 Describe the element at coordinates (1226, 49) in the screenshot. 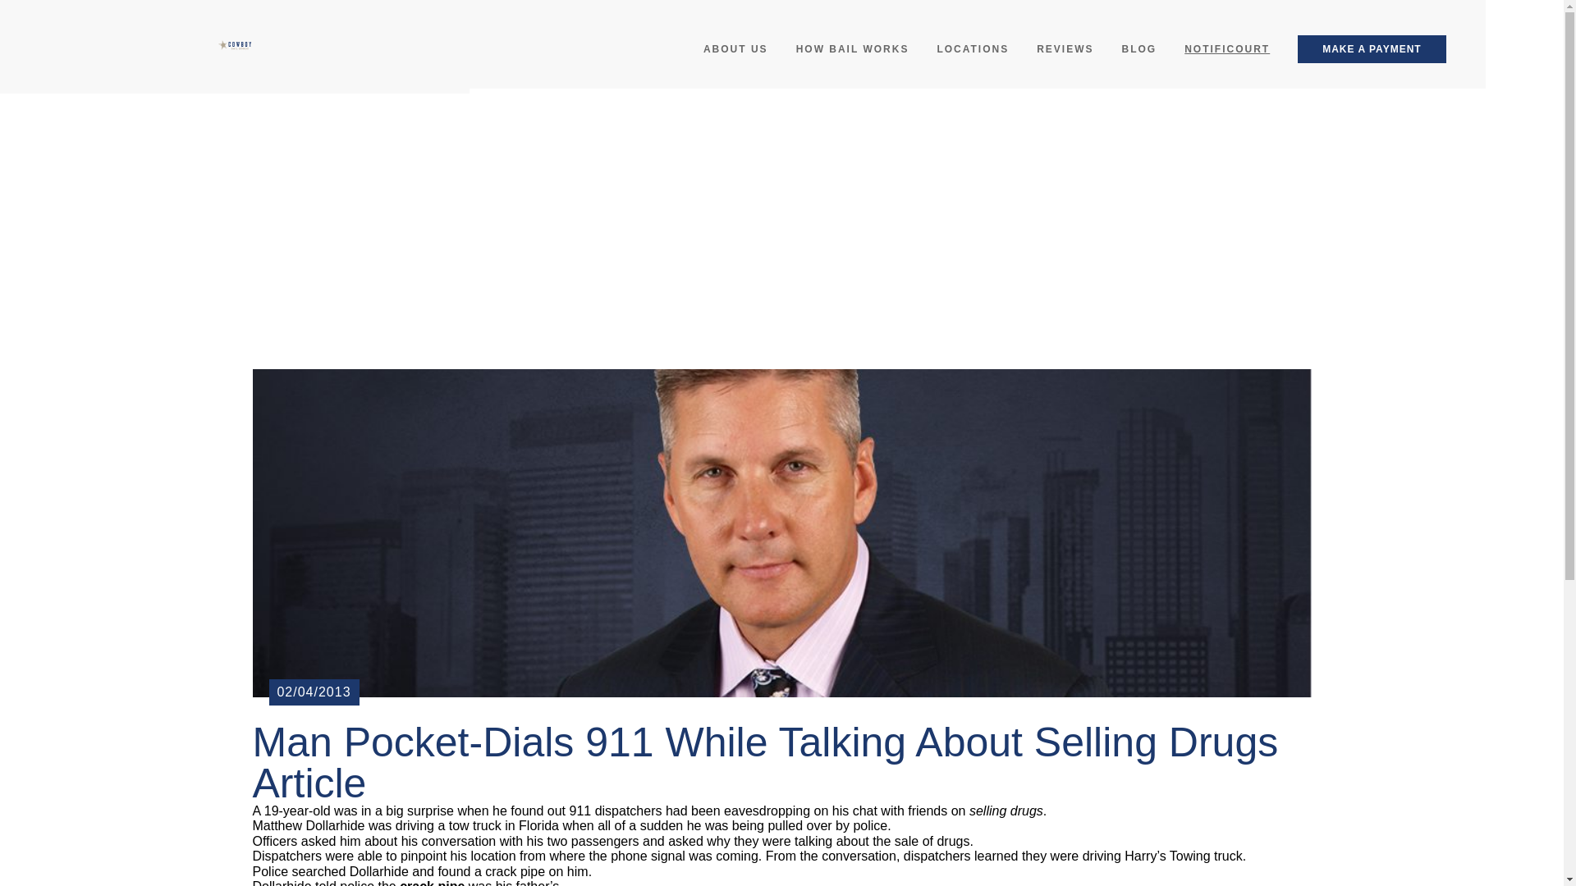

I see `NOTIFICOURT` at that location.